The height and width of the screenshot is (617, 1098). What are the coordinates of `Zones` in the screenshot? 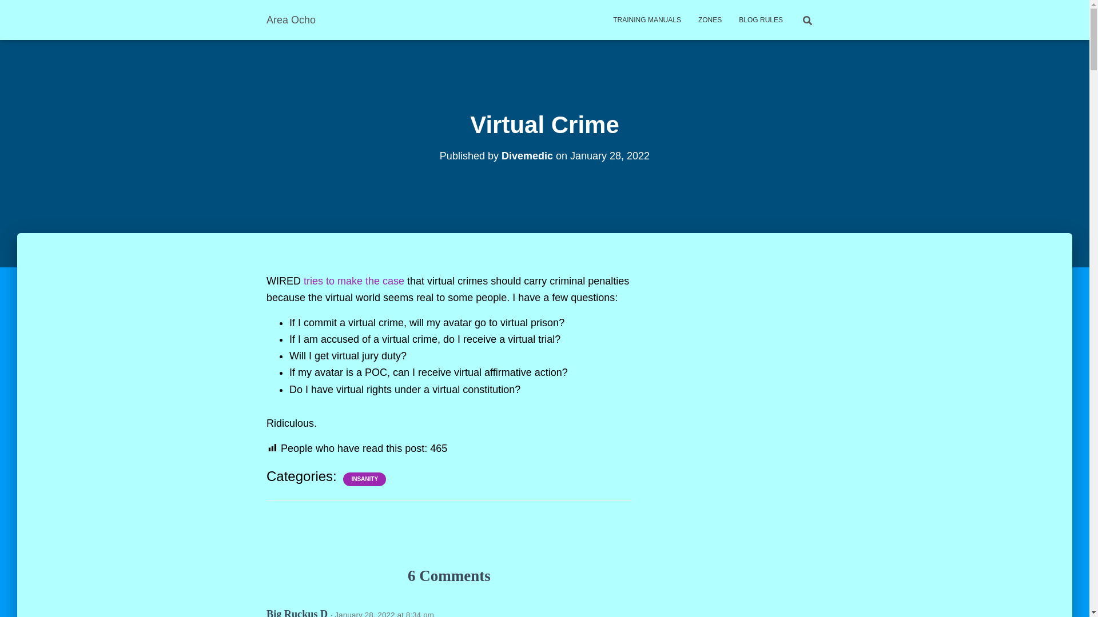 It's located at (709, 19).